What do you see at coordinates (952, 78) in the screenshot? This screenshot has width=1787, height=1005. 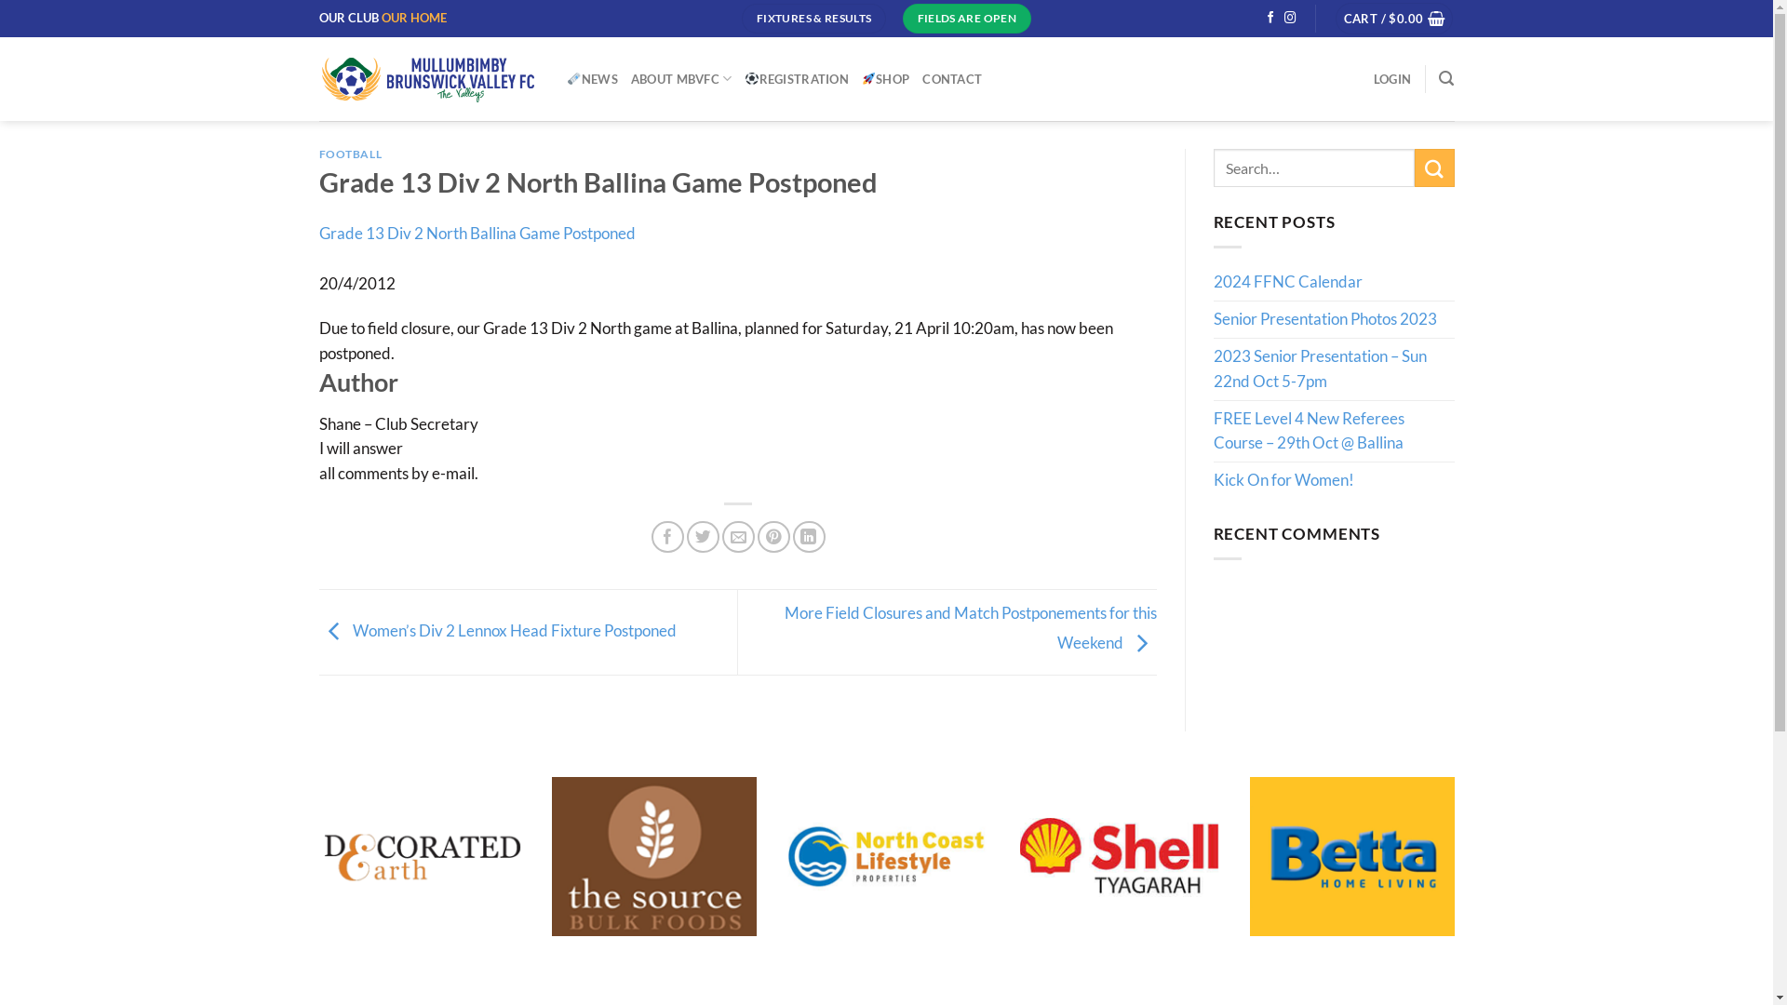 I see `CONTACT` at bounding box center [952, 78].